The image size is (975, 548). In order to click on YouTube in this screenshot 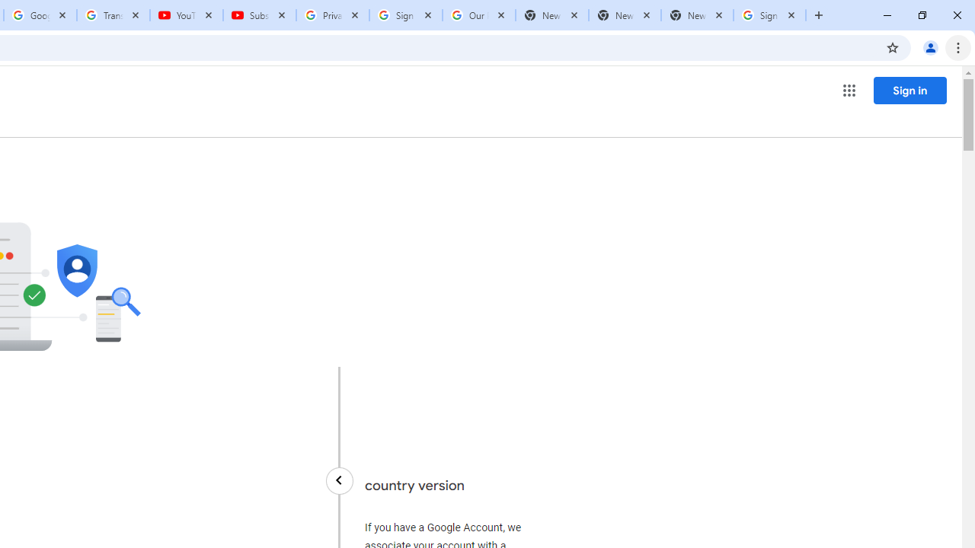, I will do `click(187, 15)`.